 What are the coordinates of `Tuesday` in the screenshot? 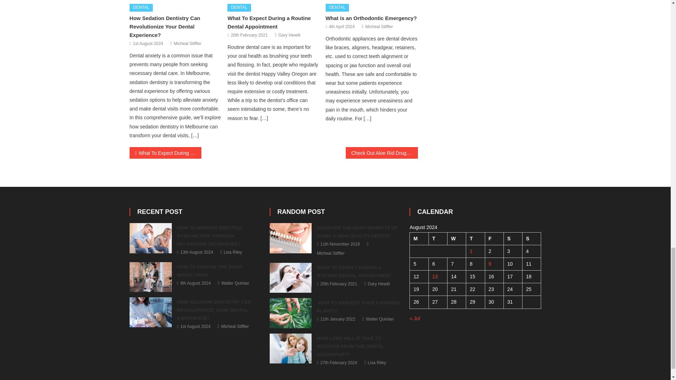 It's located at (438, 238).